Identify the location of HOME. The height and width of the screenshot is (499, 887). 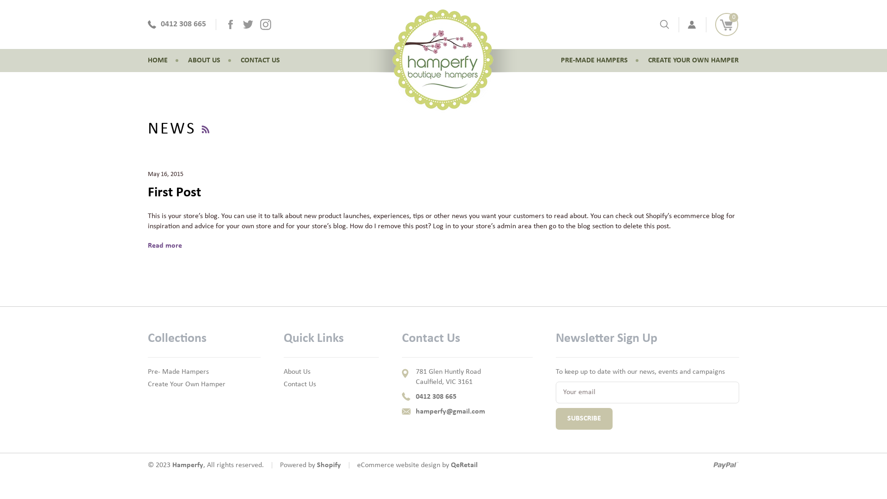
(158, 60).